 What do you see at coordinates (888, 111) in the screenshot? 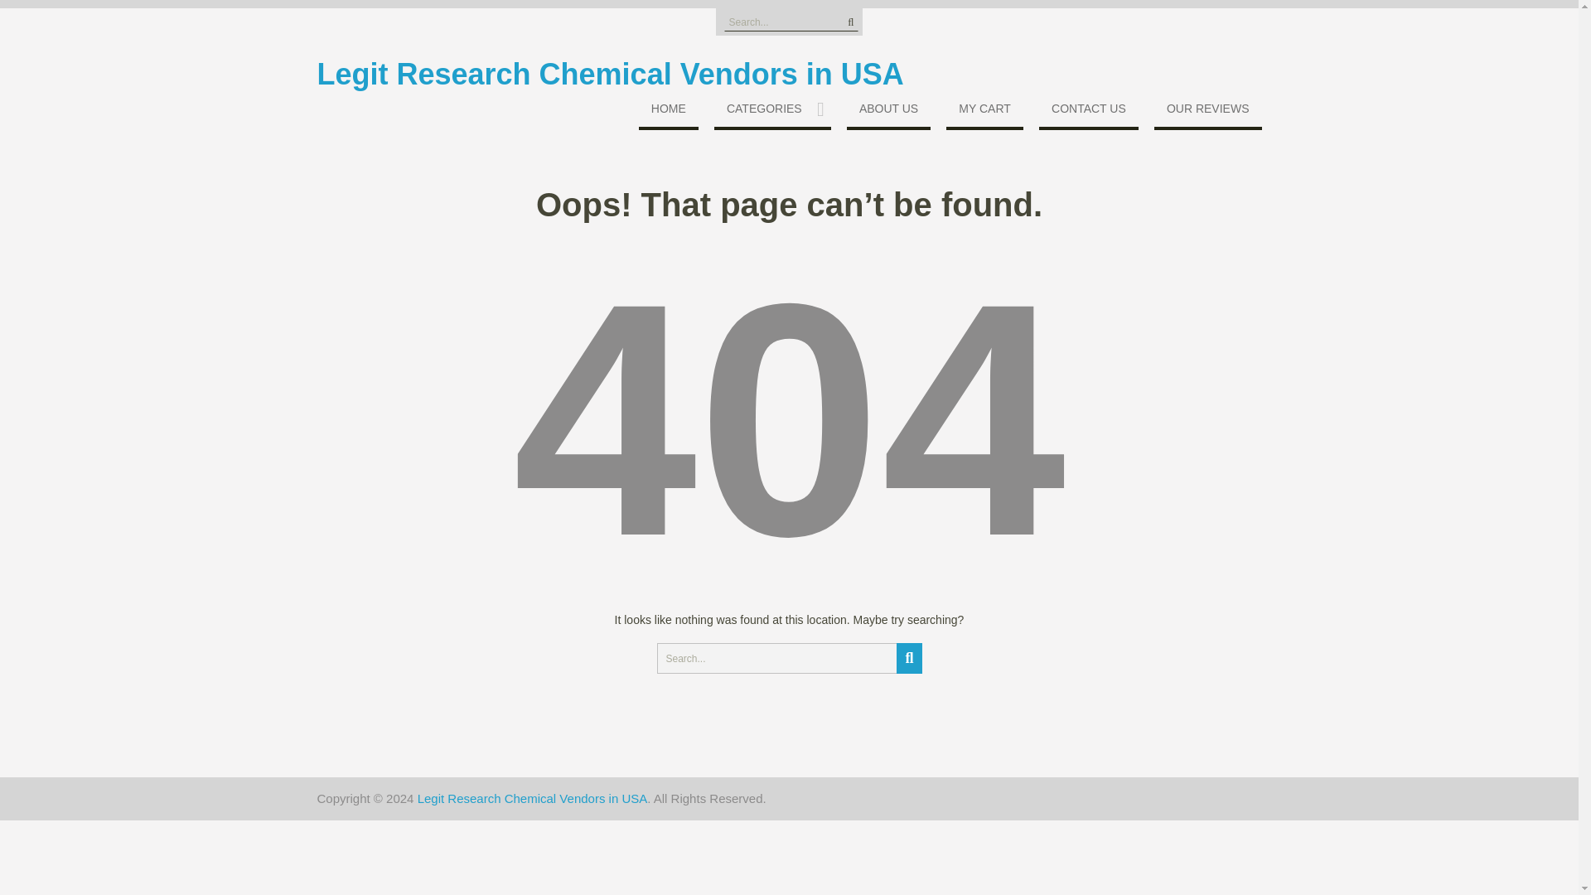
I see `ABOUT US` at bounding box center [888, 111].